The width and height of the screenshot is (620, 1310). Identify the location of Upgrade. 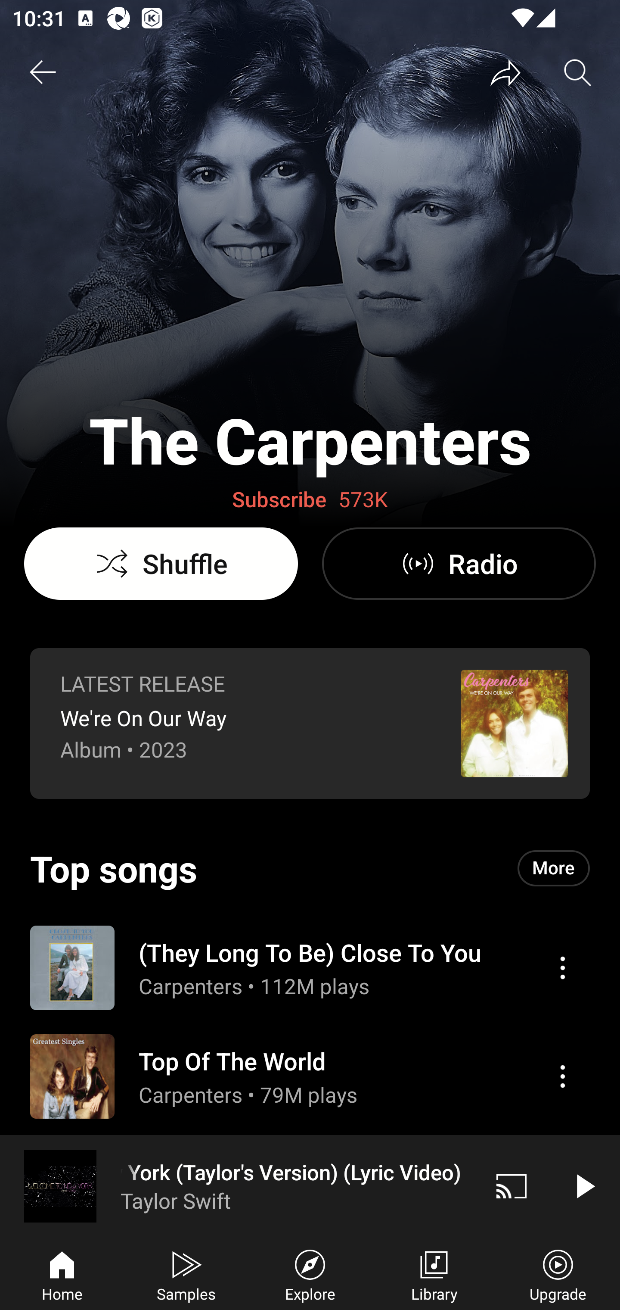
(558, 1274).